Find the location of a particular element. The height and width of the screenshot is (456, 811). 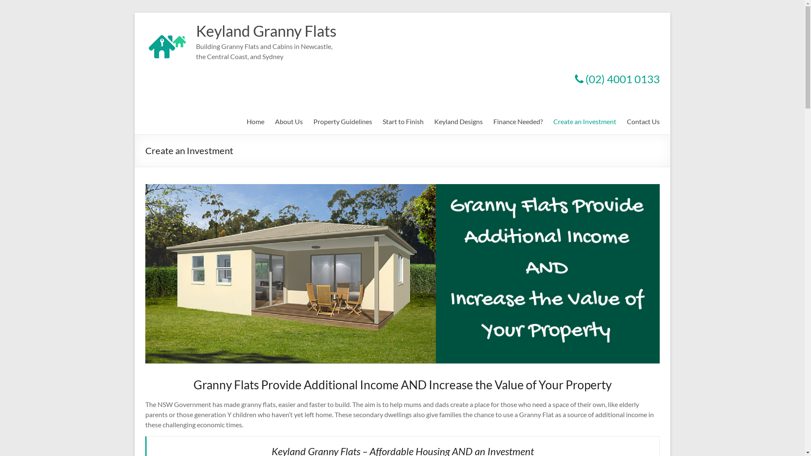

Skip to content is located at coordinates (134, 13).